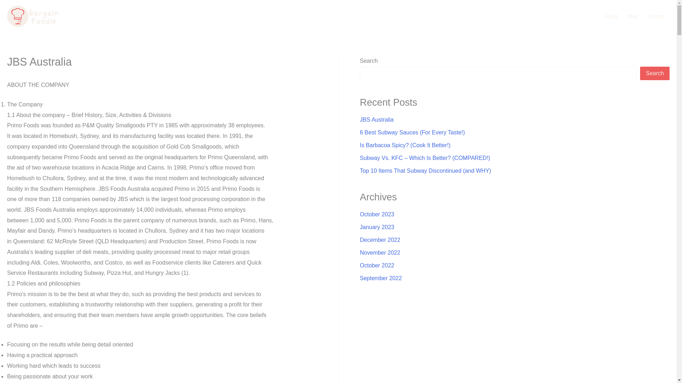 This screenshot has height=383, width=682. Describe the element at coordinates (655, 73) in the screenshot. I see `Search` at that location.